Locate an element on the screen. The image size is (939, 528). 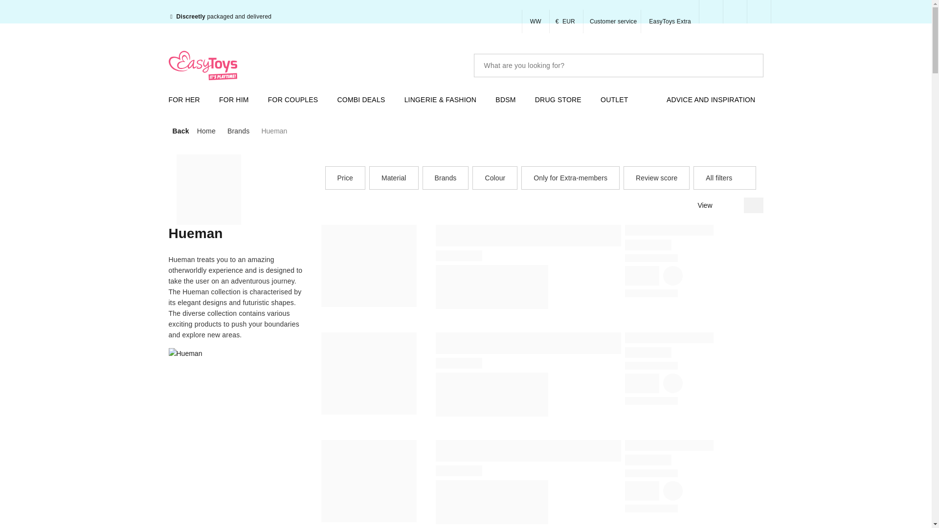
FOR HIM is located at coordinates (238, 100).